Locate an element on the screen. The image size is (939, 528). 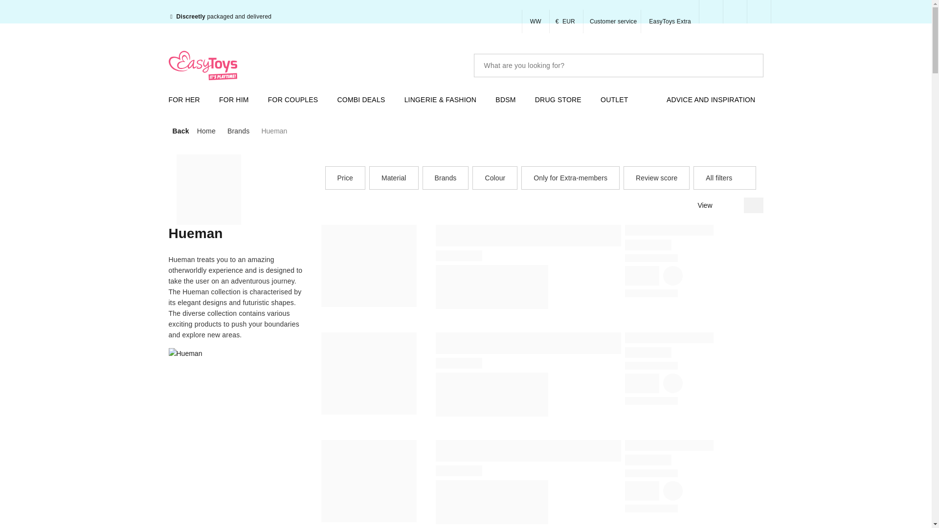
FOR HIM is located at coordinates (238, 100).